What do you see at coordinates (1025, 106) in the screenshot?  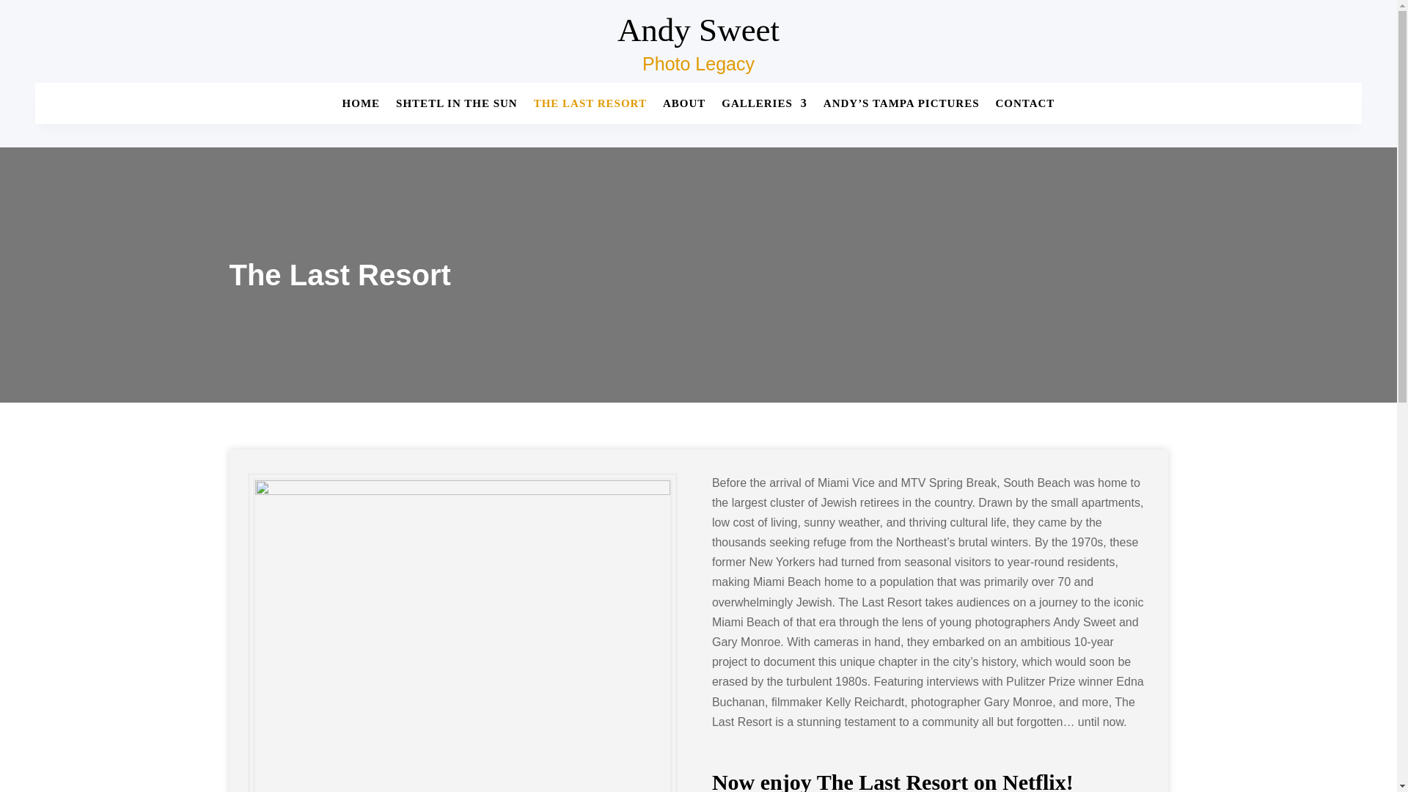 I see `CONTACT` at bounding box center [1025, 106].